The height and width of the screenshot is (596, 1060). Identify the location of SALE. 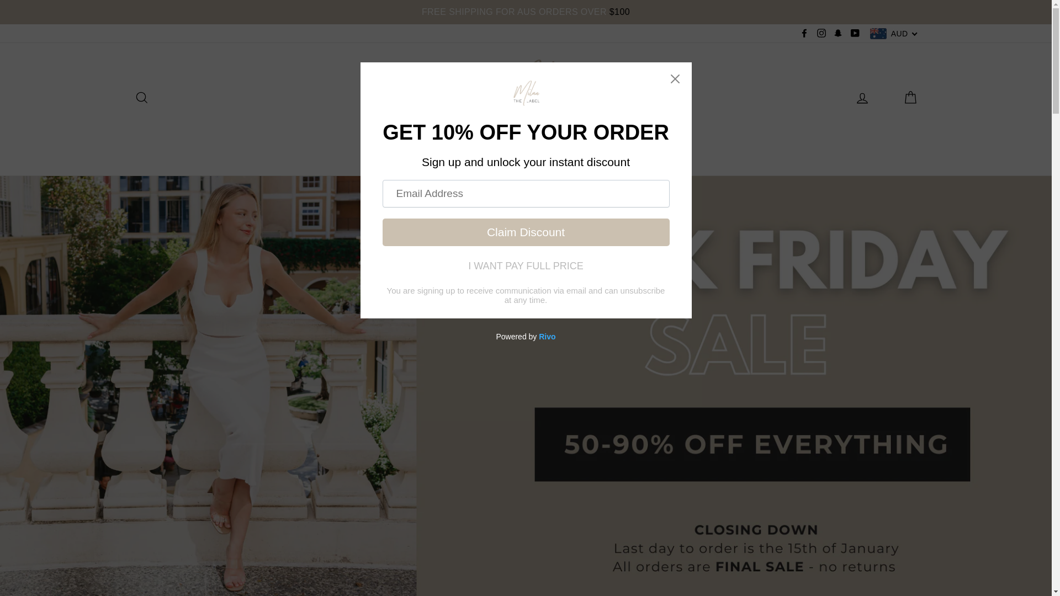
(540, 152).